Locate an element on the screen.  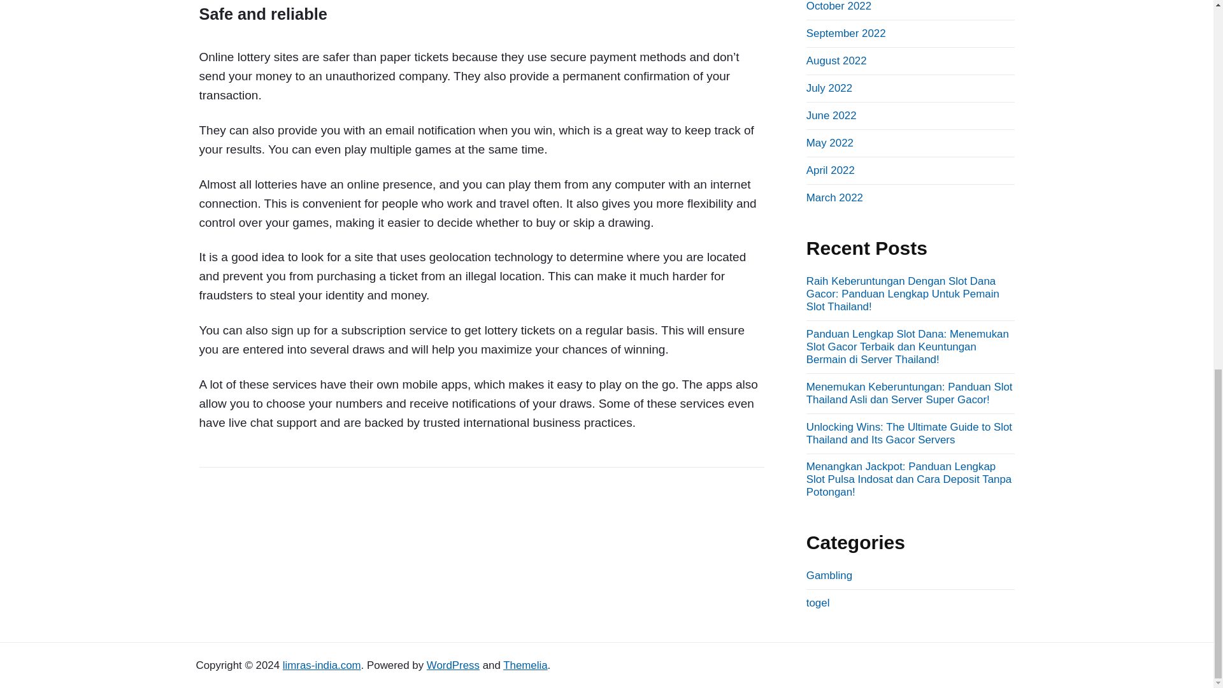
September 2022 is located at coordinates (846, 33).